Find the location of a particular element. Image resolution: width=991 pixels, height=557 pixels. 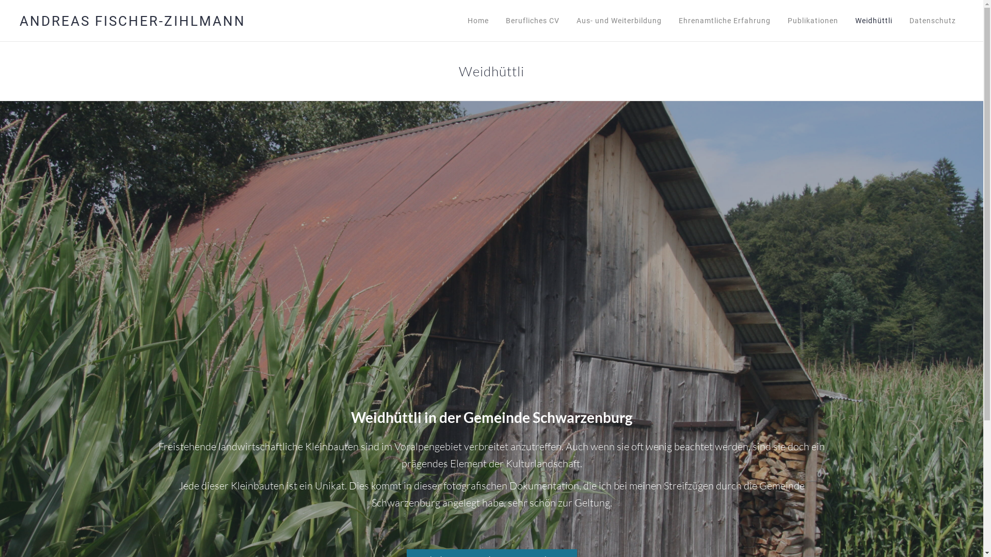

Home is located at coordinates (477, 21).